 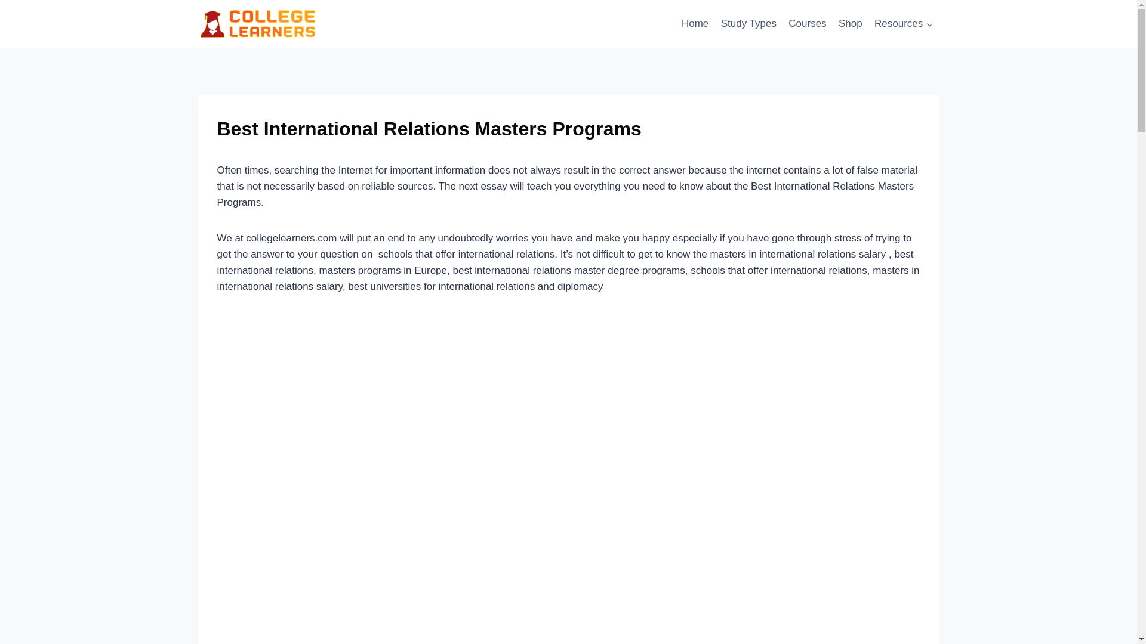 What do you see at coordinates (808, 24) in the screenshot?
I see `Courses` at bounding box center [808, 24].